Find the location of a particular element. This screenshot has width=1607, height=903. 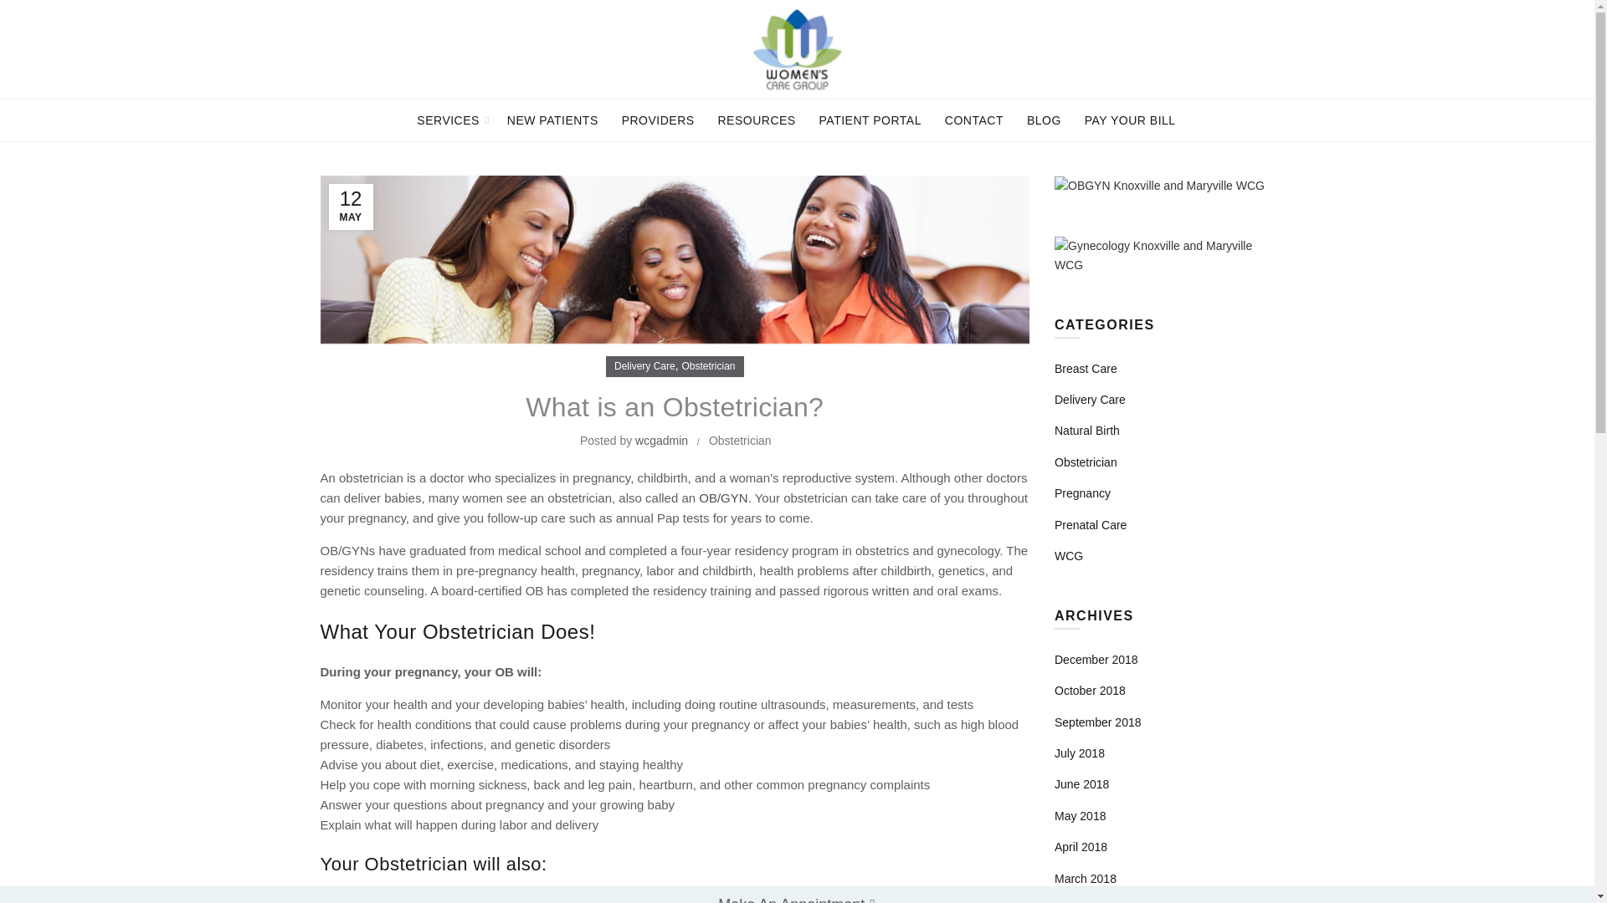

CONTACT is located at coordinates (973, 120).